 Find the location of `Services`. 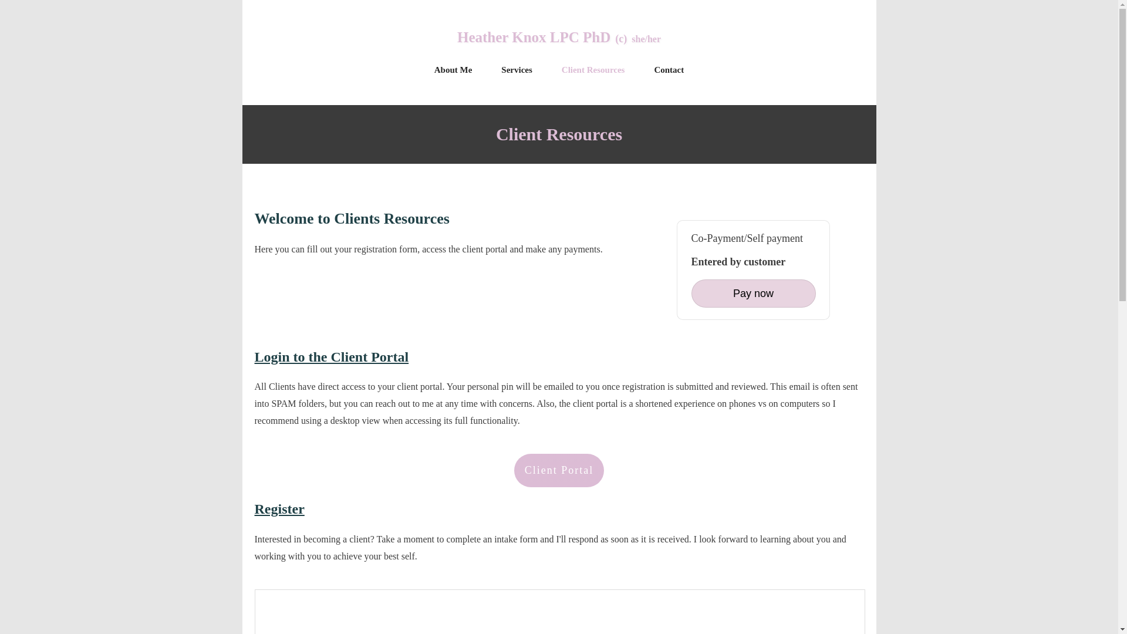

Services is located at coordinates (517, 69).